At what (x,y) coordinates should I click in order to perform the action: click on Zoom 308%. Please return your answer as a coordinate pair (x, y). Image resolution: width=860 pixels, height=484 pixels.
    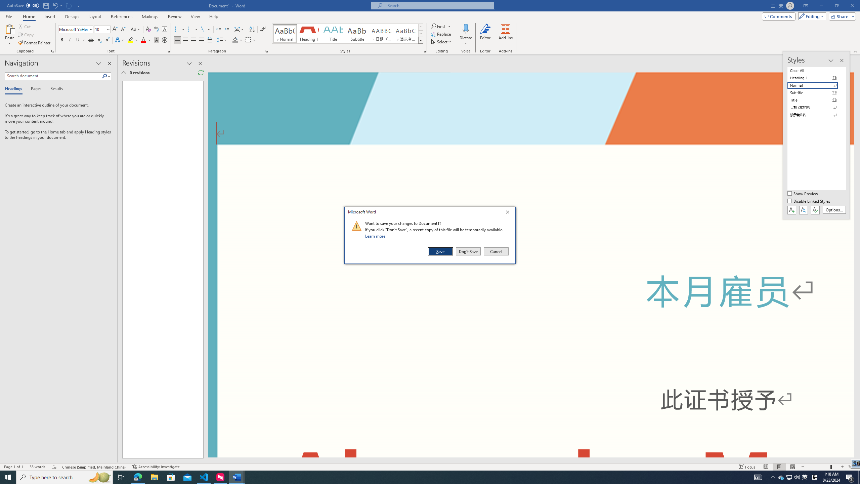
    Looking at the image, I should click on (853, 467).